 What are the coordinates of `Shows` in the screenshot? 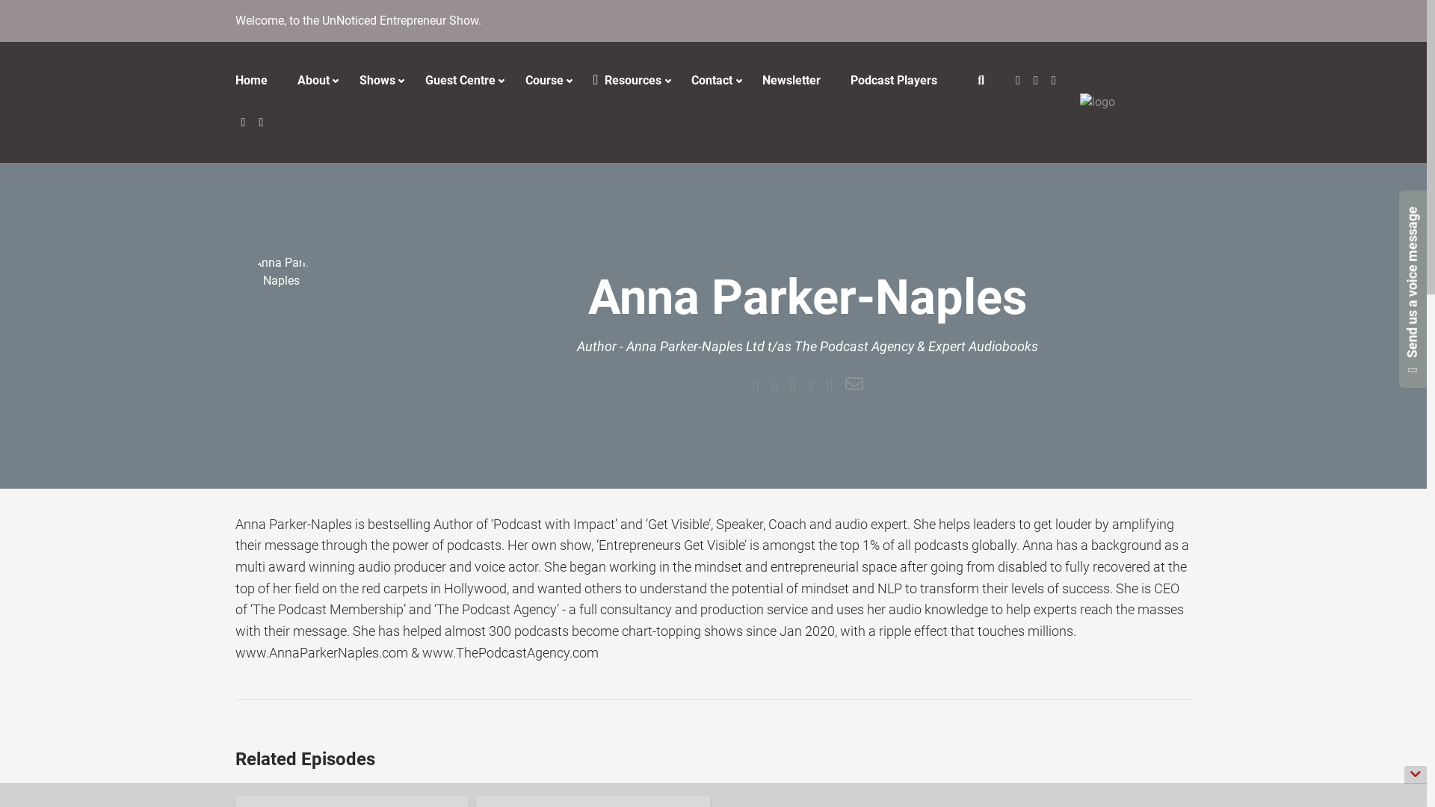 It's located at (377, 81).